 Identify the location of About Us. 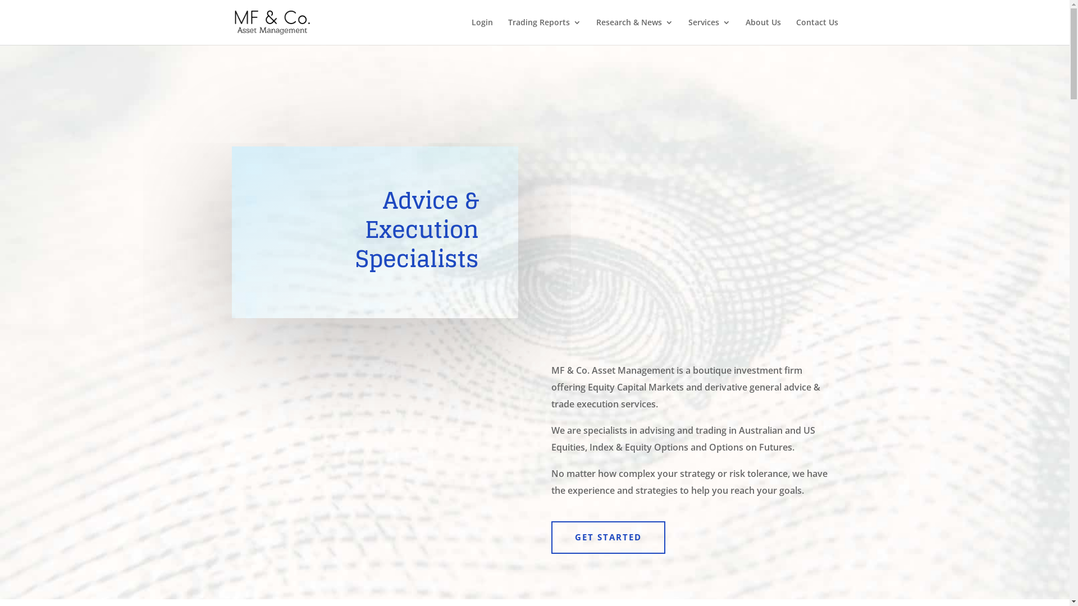
(764, 31).